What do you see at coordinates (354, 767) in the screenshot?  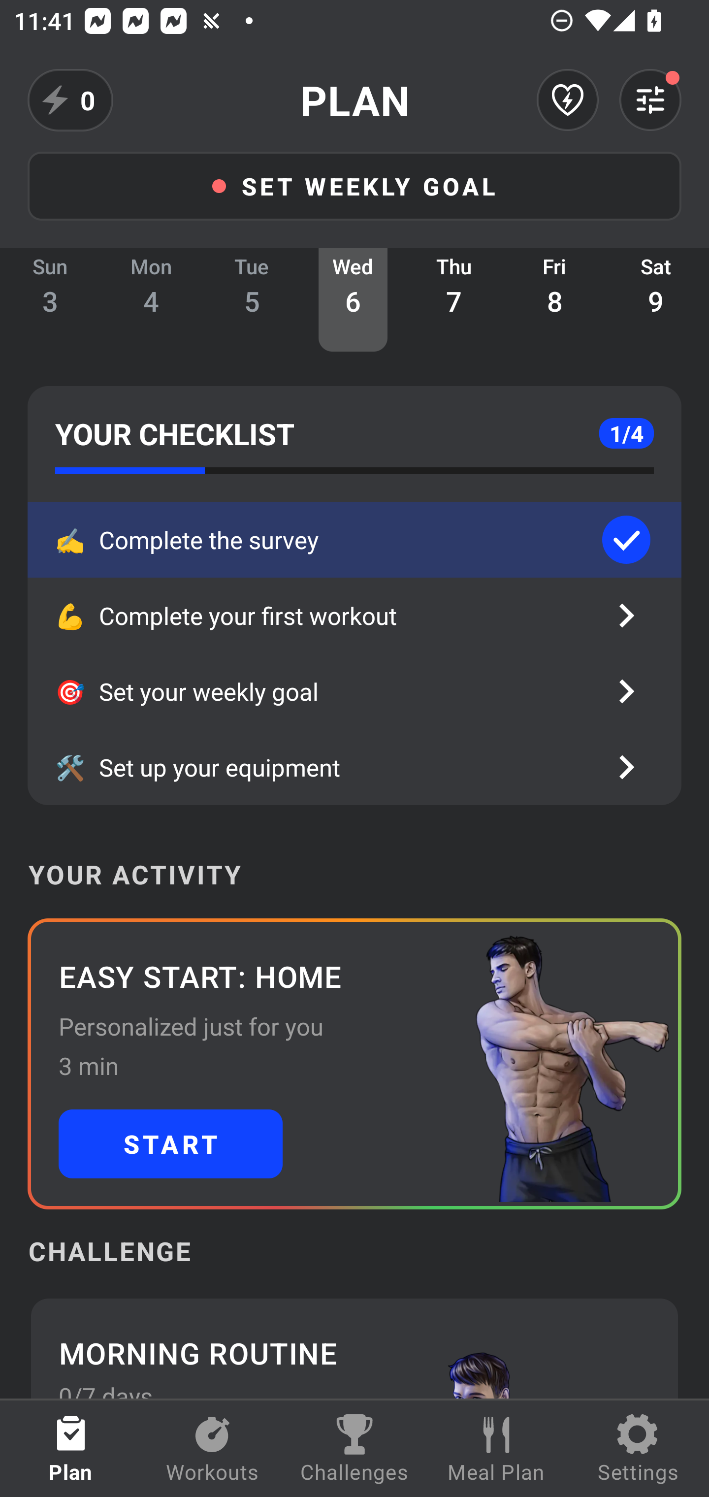 I see `🛠️ Set up your equipment` at bounding box center [354, 767].